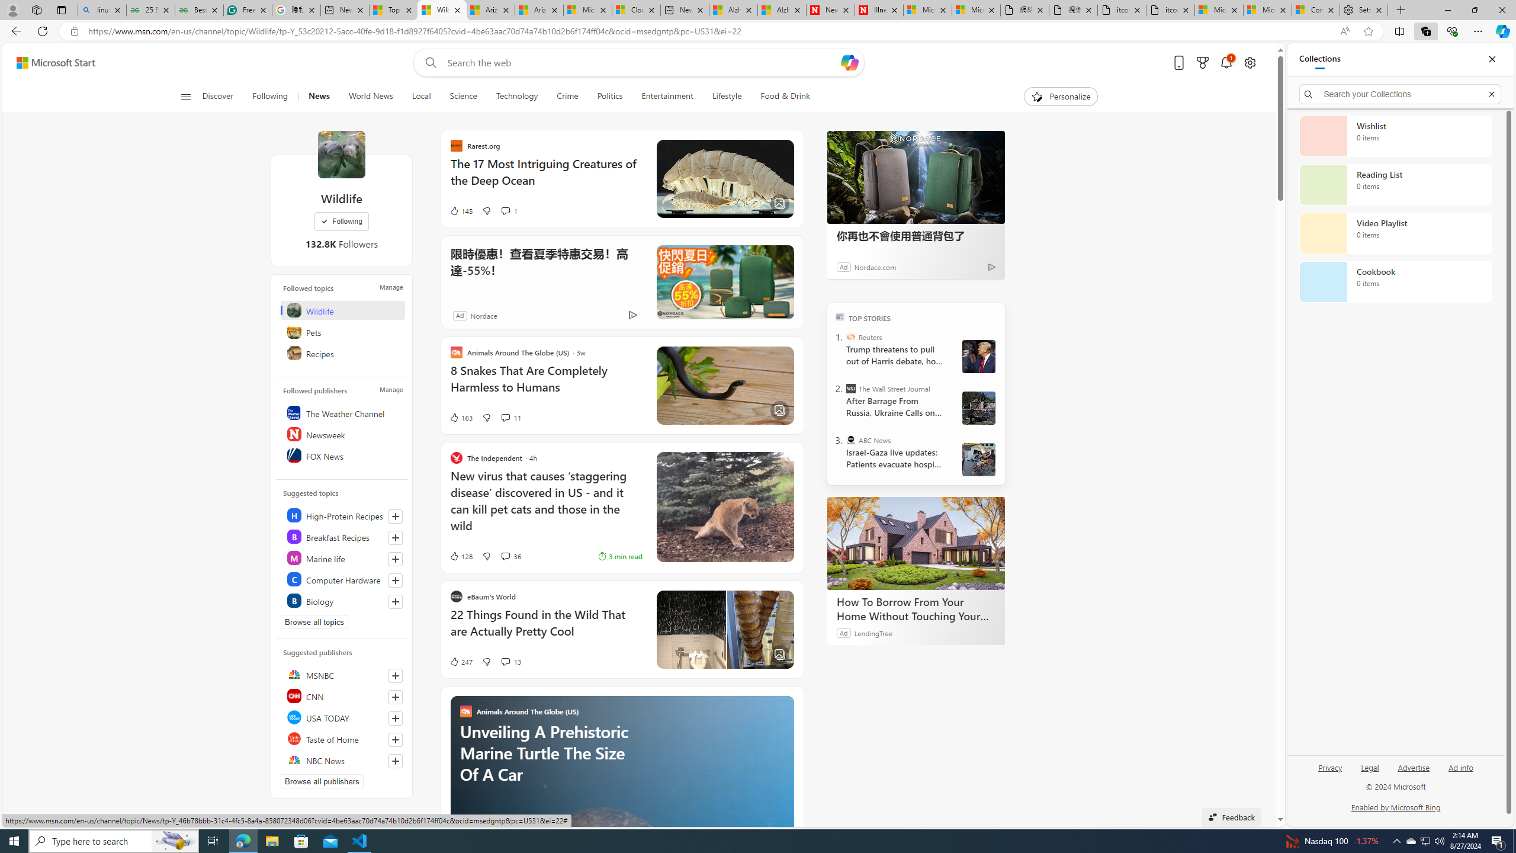 The height and width of the screenshot is (853, 1516). I want to click on 145 Like, so click(461, 211).